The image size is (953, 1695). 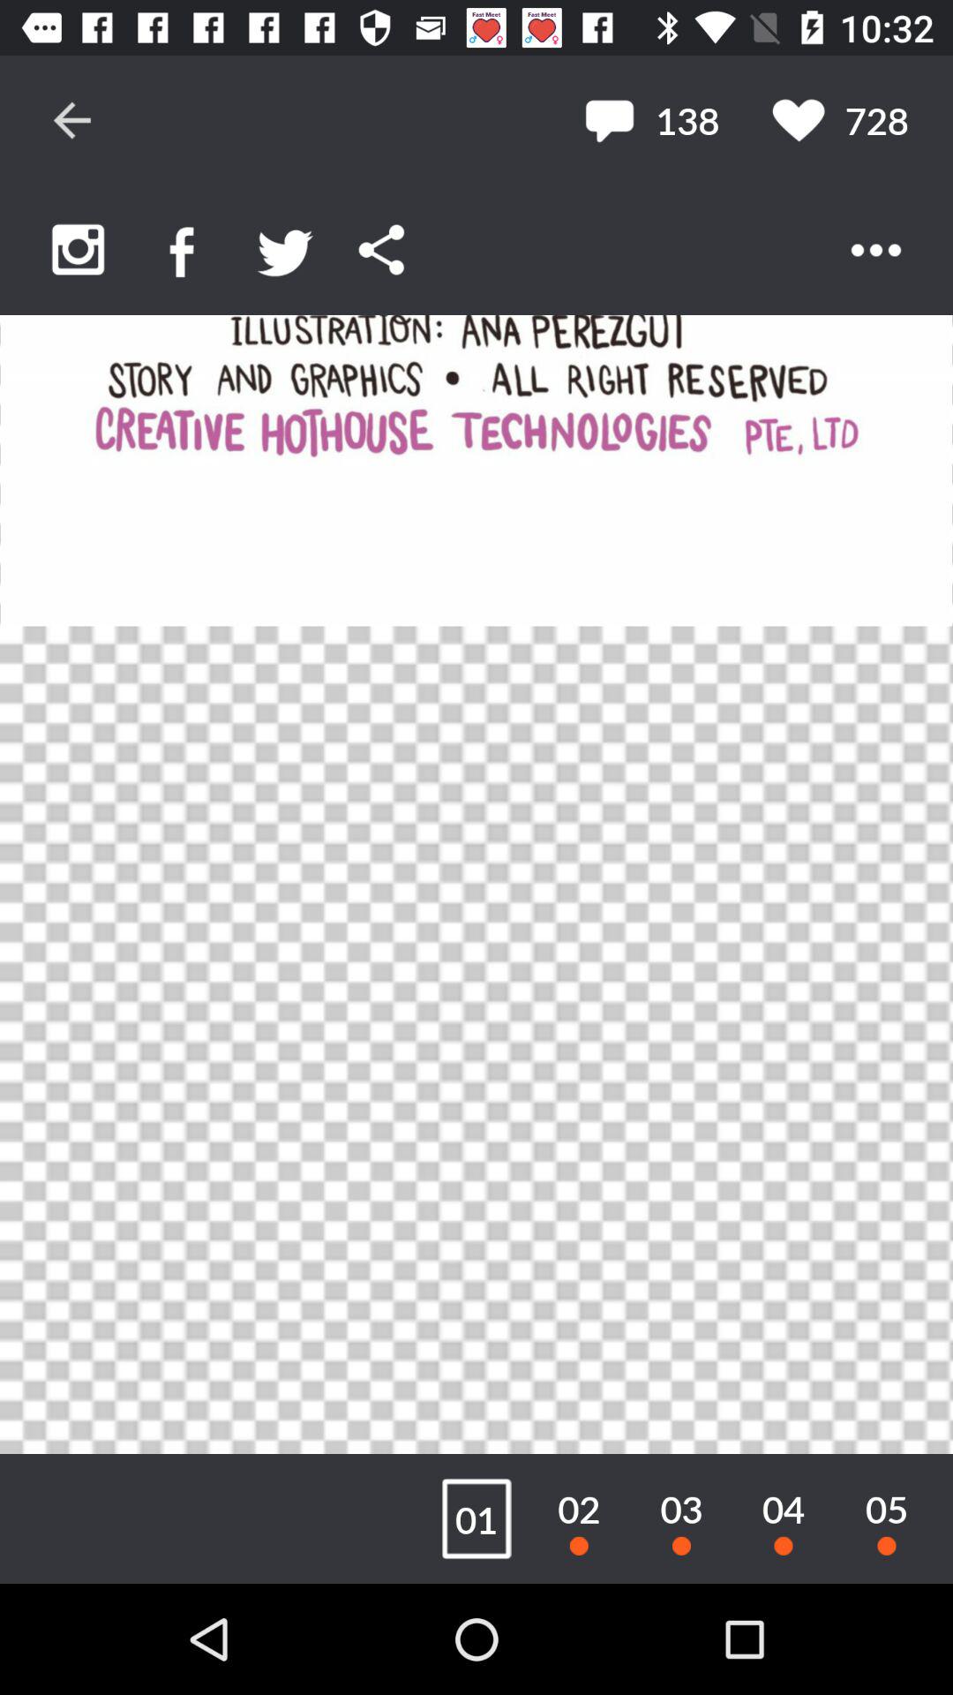 I want to click on swipe to 01 item, so click(x=476, y=1518).